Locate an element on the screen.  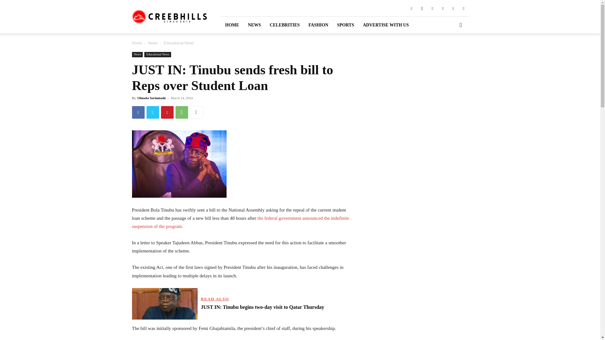
NEWS is located at coordinates (255, 25).